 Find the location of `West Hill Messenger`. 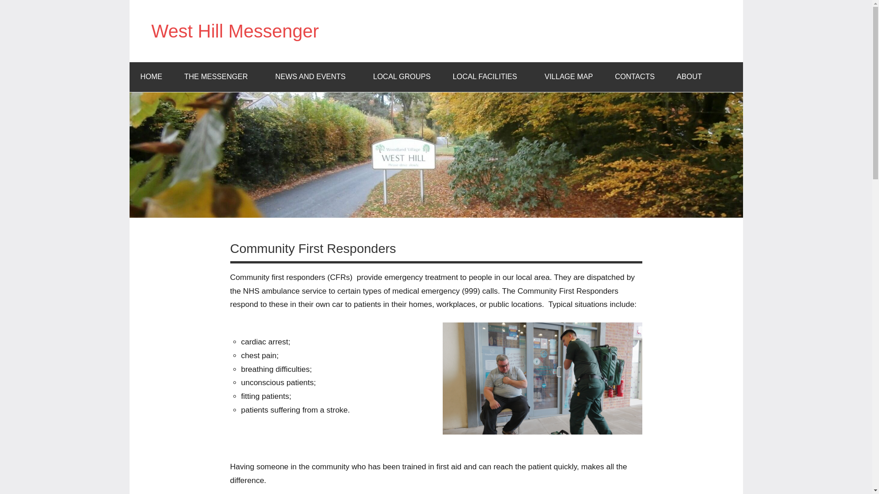

West Hill Messenger is located at coordinates (234, 31).